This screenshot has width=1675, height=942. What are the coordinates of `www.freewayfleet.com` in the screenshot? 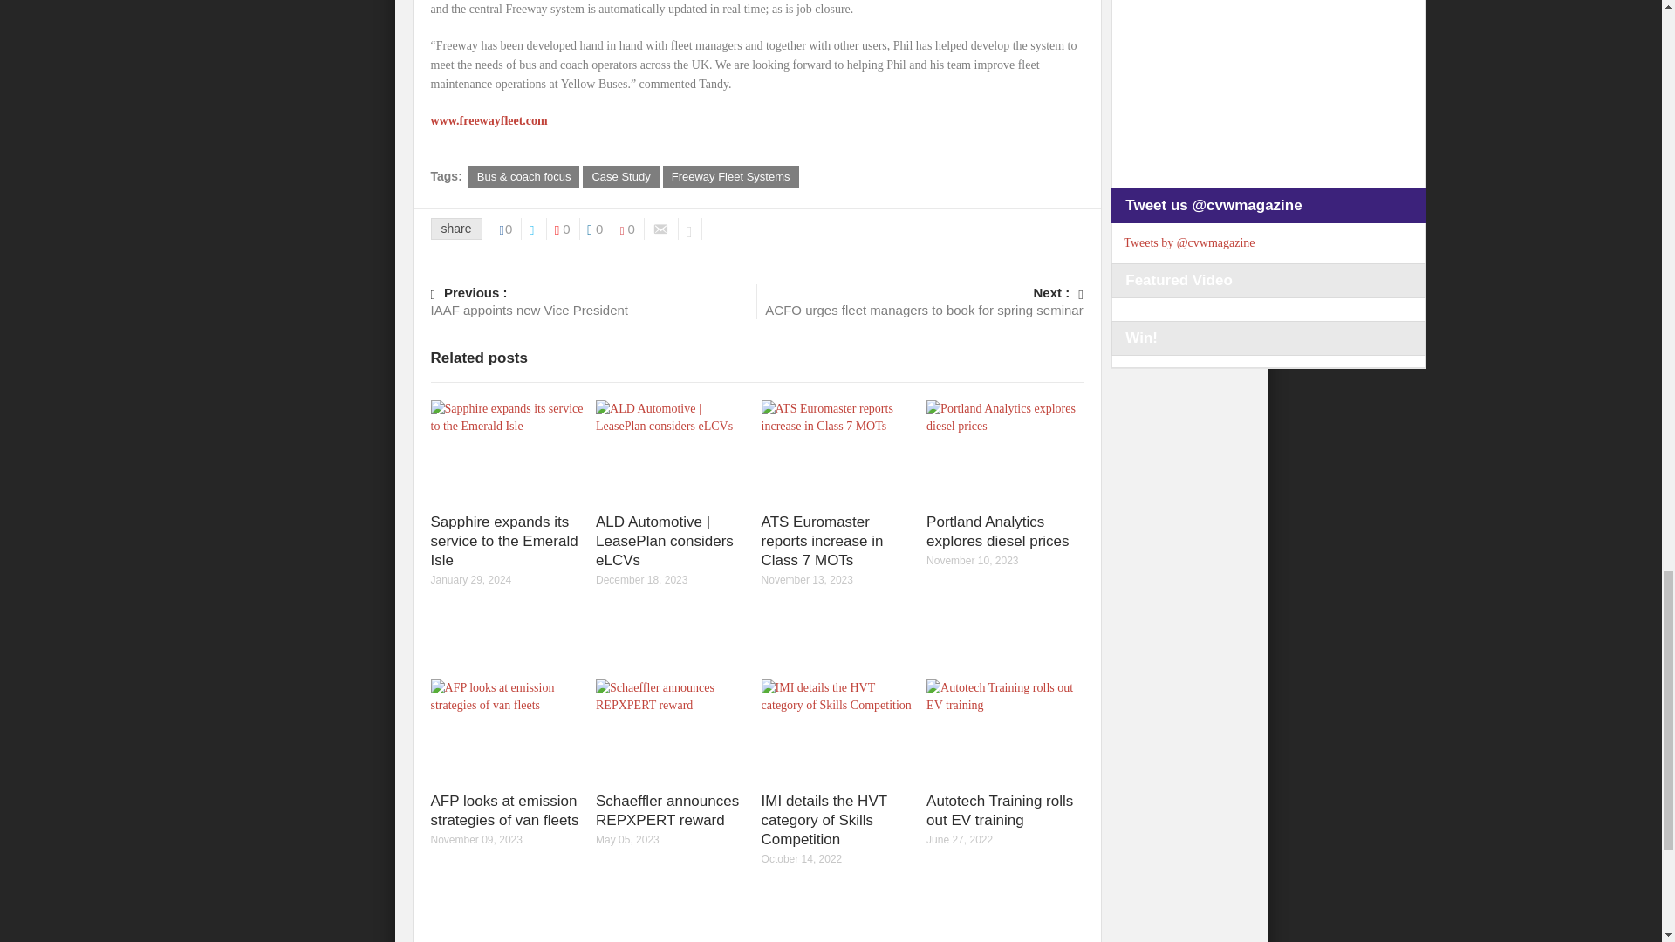 It's located at (620, 177).